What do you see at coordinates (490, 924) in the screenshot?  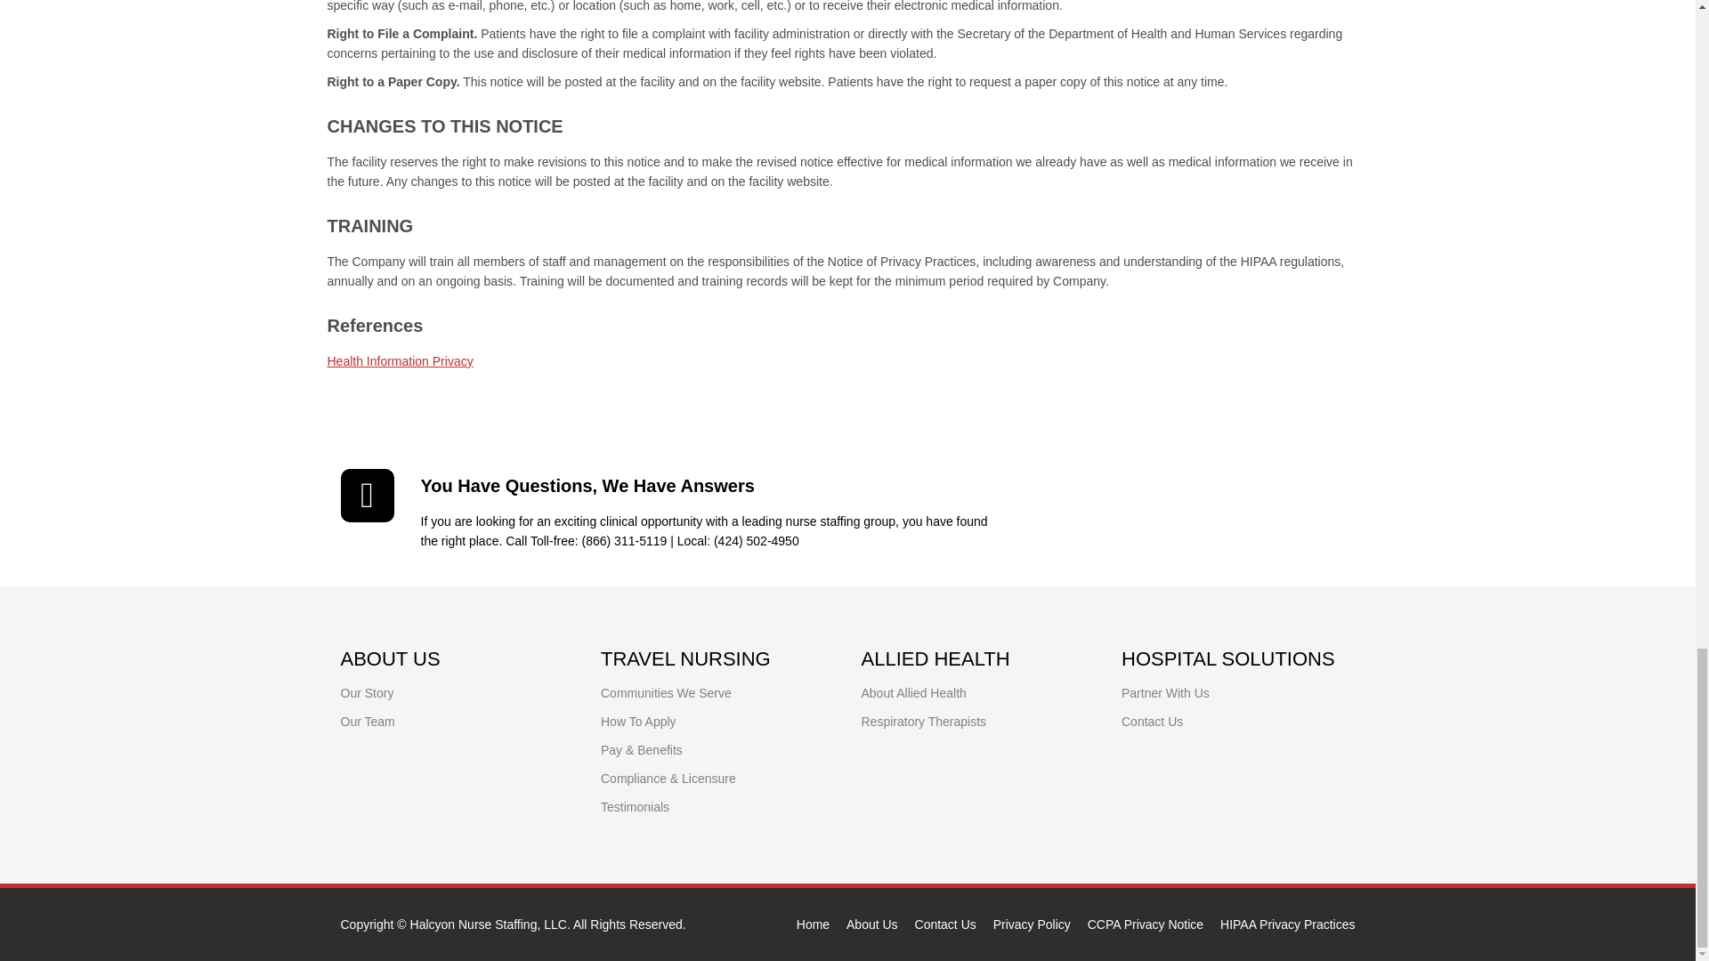 I see `Halcyon Nurse Staffing, LLC.` at bounding box center [490, 924].